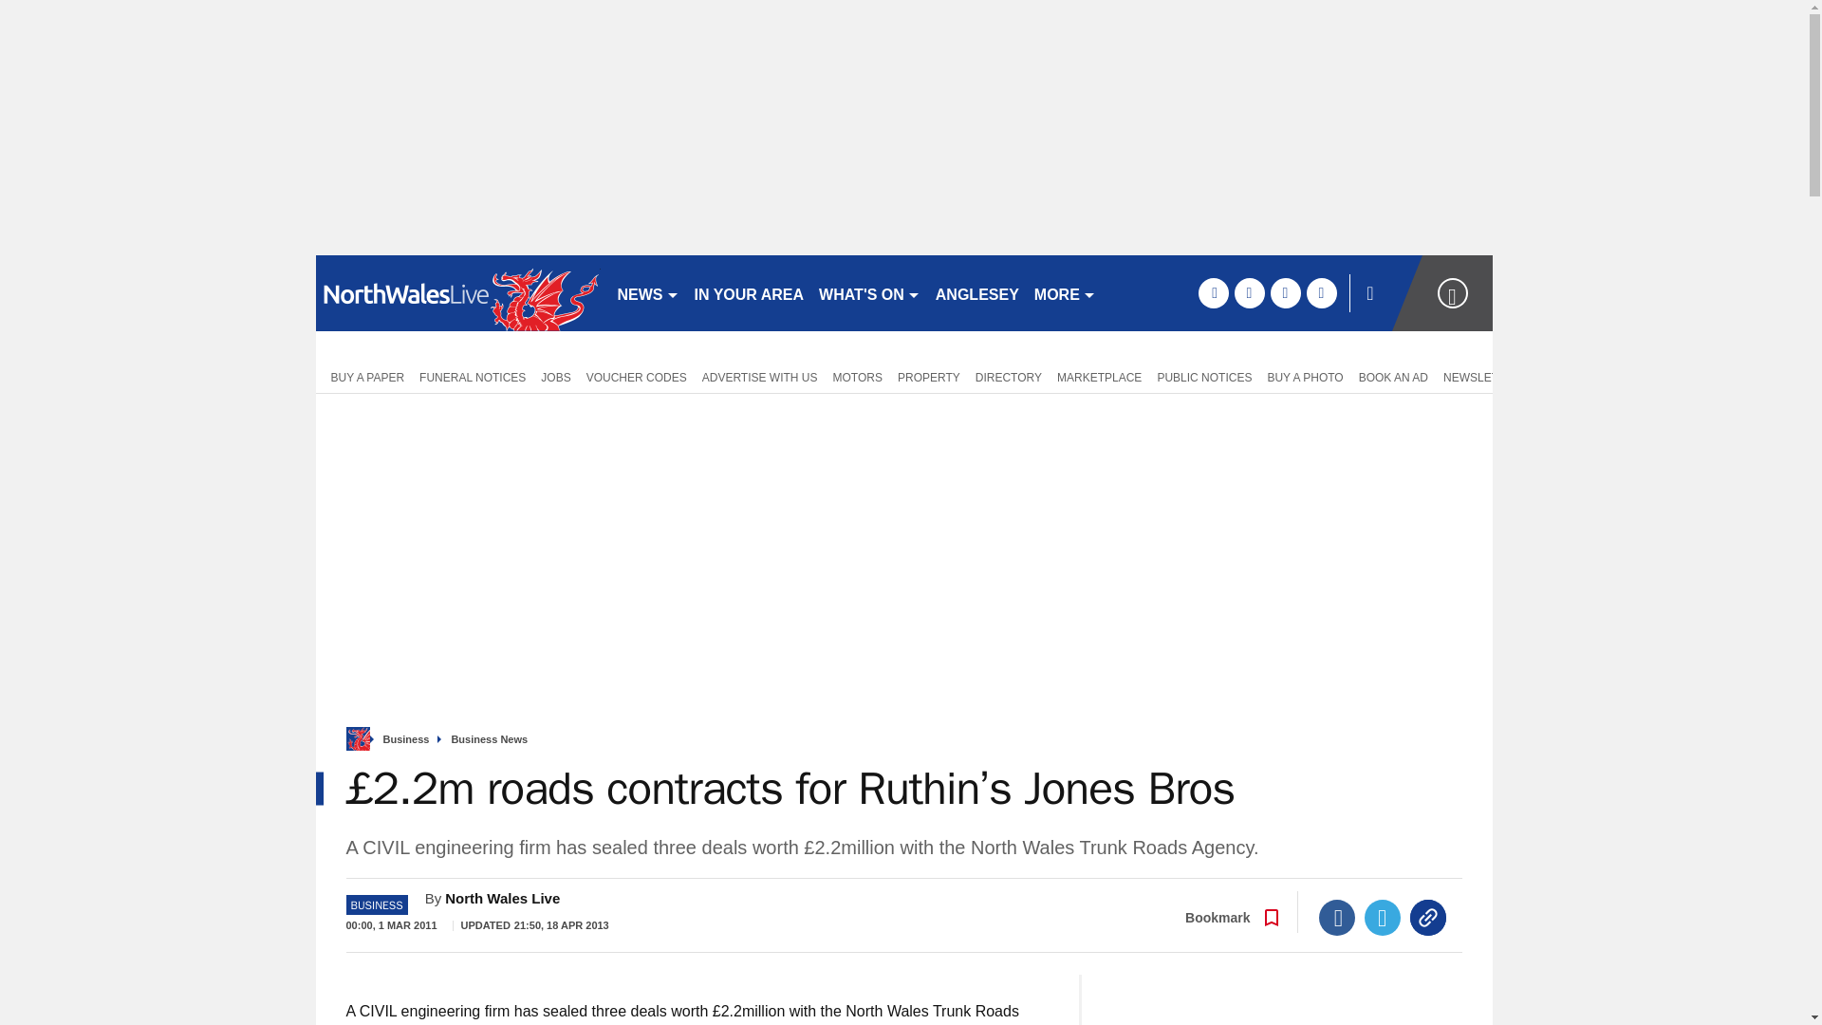  What do you see at coordinates (636, 376) in the screenshot?
I see `VOUCHER CODES` at bounding box center [636, 376].